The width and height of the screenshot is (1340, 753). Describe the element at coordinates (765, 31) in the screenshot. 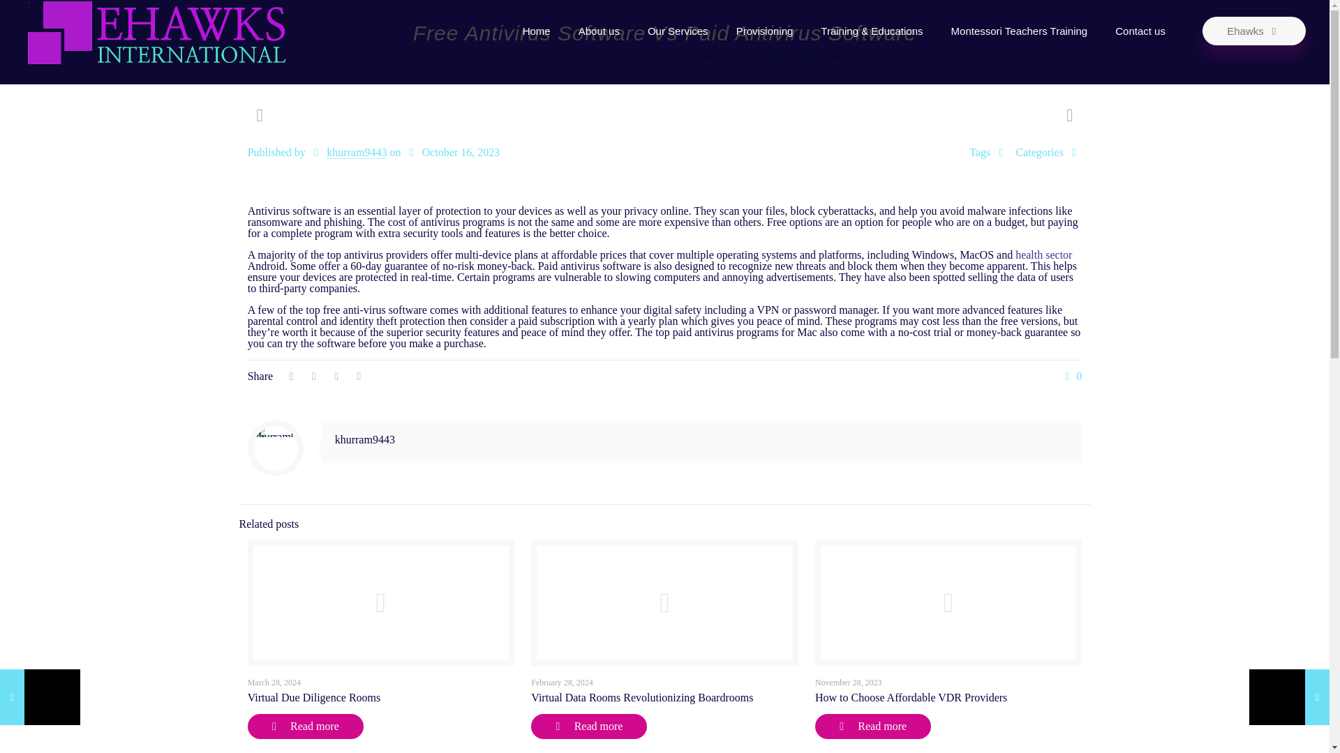

I see `Provisioning` at that location.